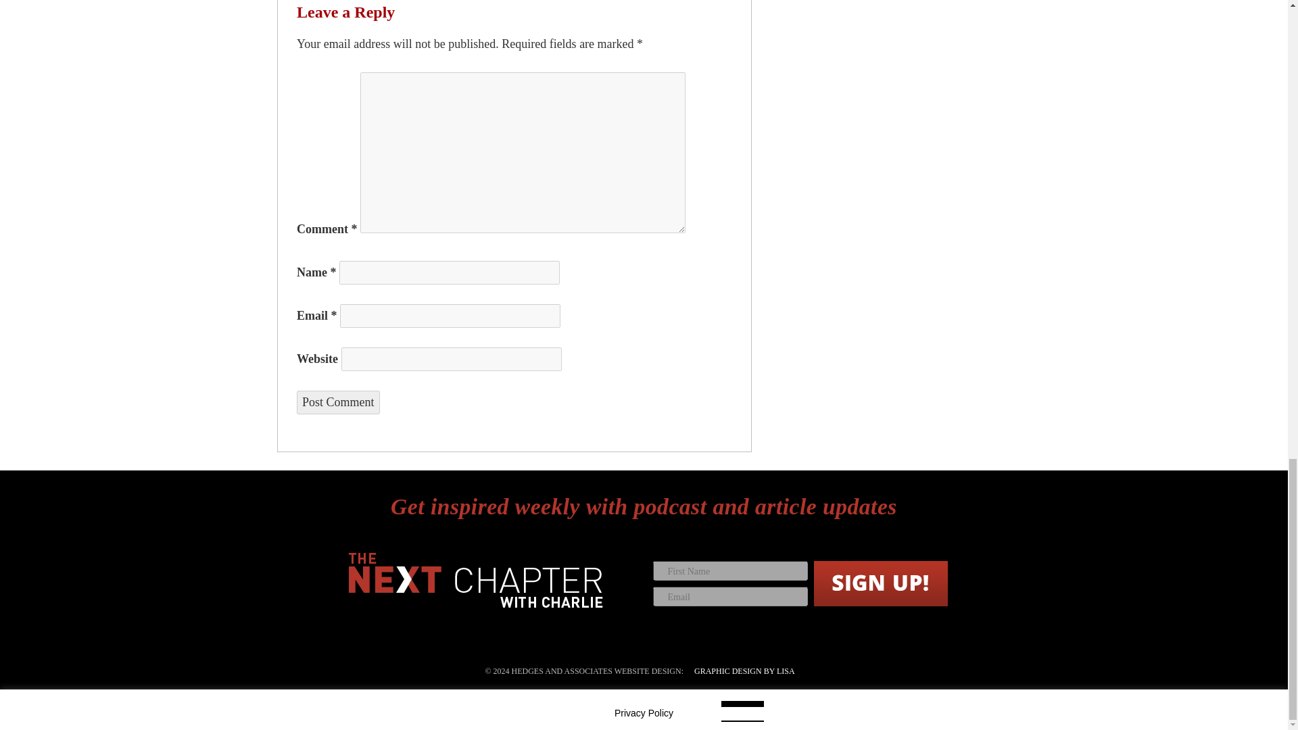 The width and height of the screenshot is (1298, 730). Describe the element at coordinates (338, 402) in the screenshot. I see `Post Comment` at that location.